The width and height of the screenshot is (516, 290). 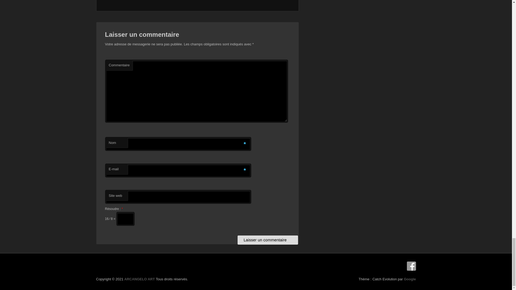 I want to click on Google, so click(x=410, y=279).